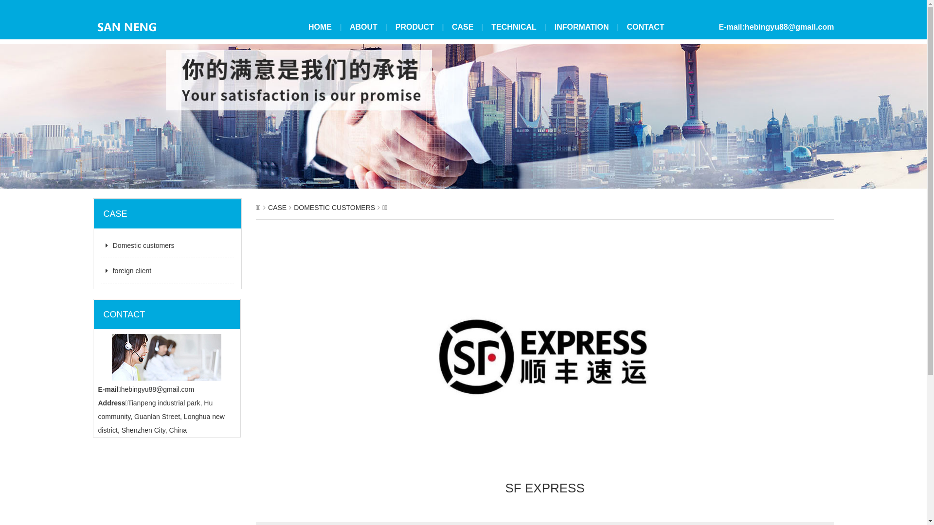  Describe the element at coordinates (335, 208) in the screenshot. I see `DOMESTIC CUSTOMERS` at that location.